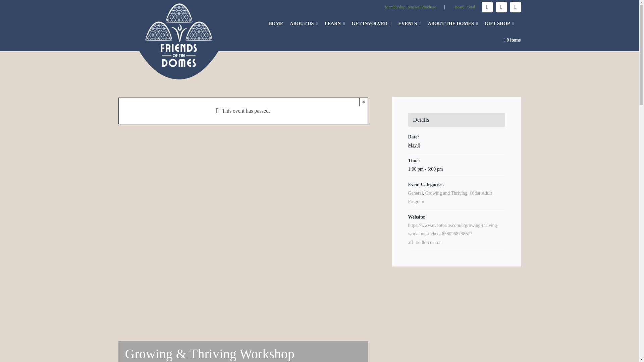 The height and width of the screenshot is (362, 644). I want to click on LinkedIn, so click(515, 7).